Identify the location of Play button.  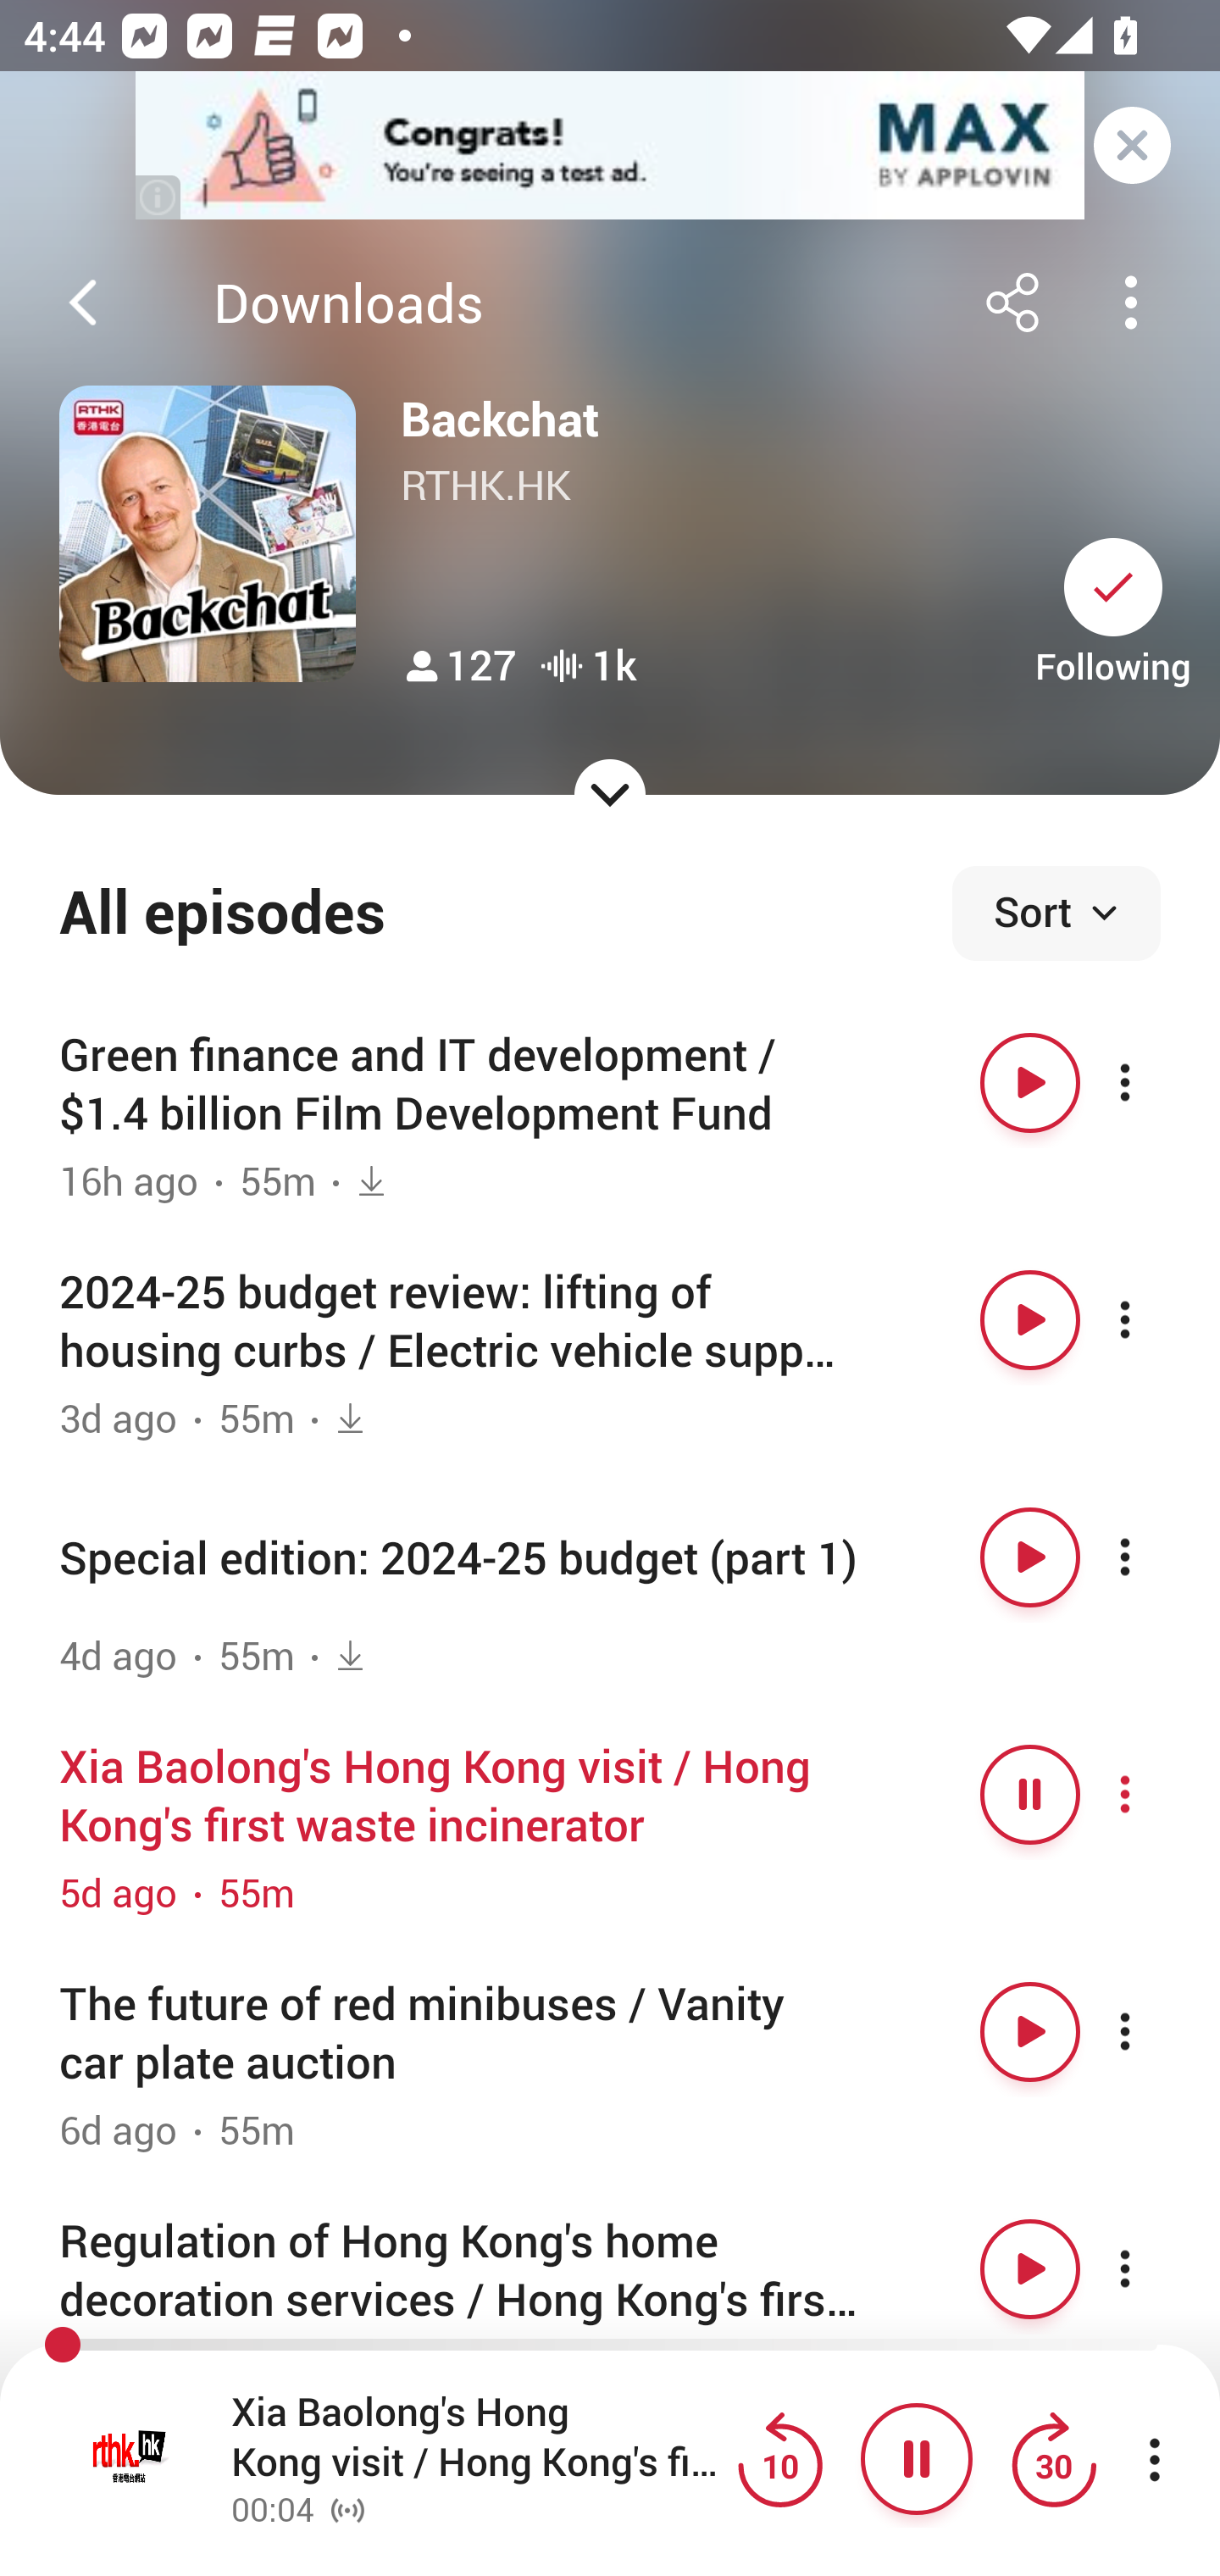
(1030, 1320).